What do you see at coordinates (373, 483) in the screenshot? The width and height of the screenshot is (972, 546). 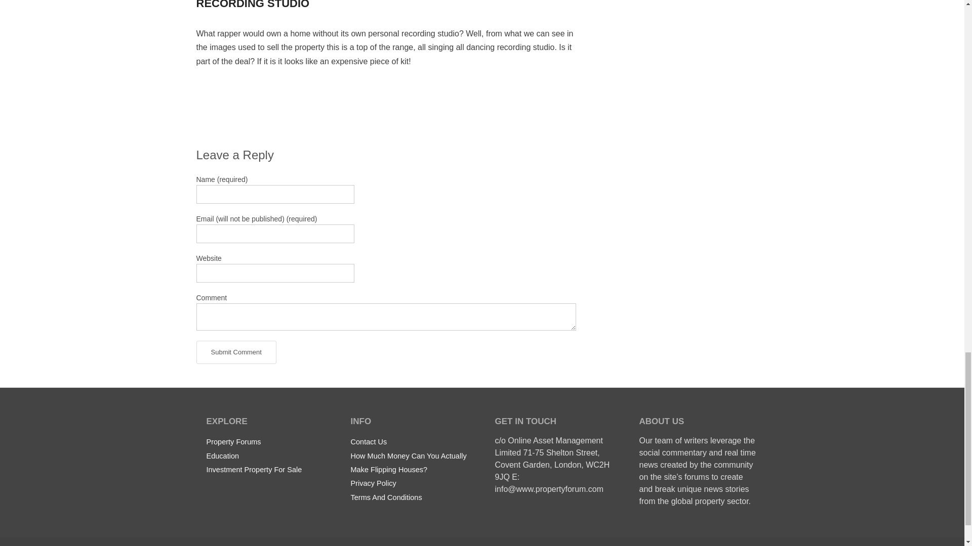 I see `Privacy Policy` at bounding box center [373, 483].